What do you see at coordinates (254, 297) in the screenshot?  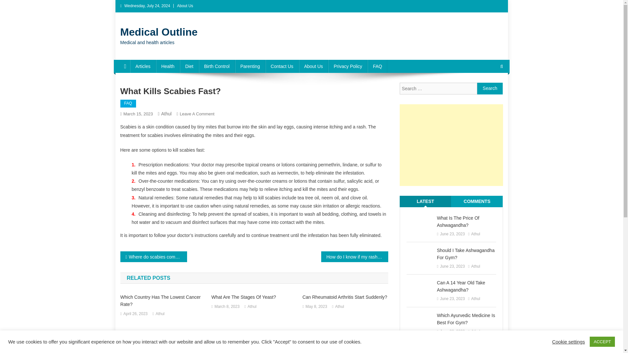 I see `Medical Outline` at bounding box center [254, 297].